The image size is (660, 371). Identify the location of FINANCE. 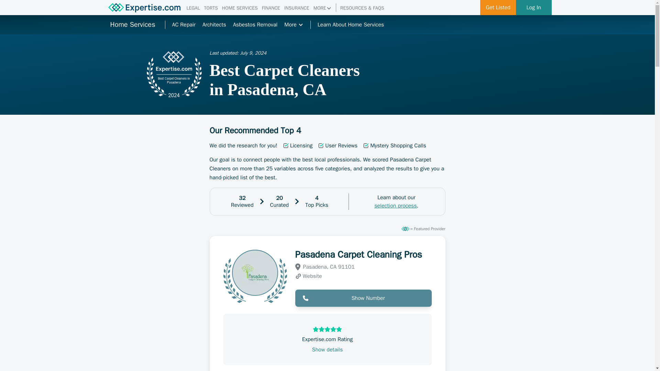
(271, 8).